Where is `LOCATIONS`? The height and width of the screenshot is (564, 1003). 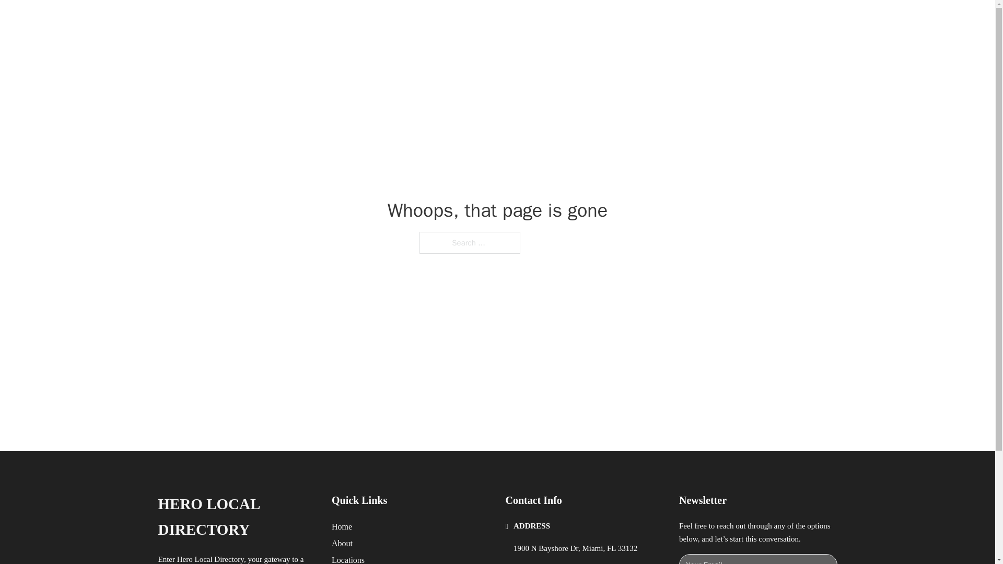
LOCATIONS is located at coordinates (682, 20).